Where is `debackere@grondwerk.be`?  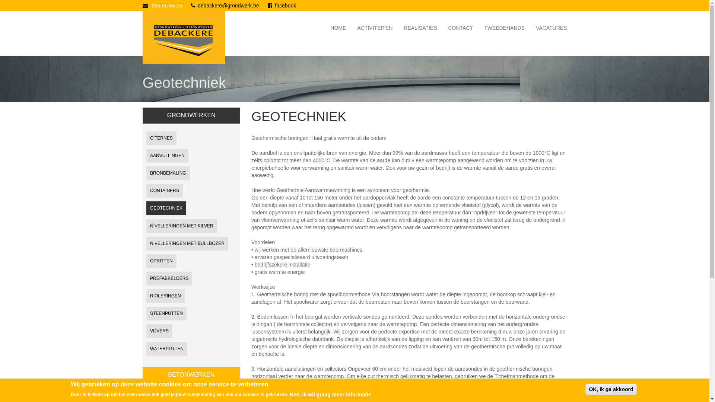 debackere@grondwerk.be is located at coordinates (228, 6).